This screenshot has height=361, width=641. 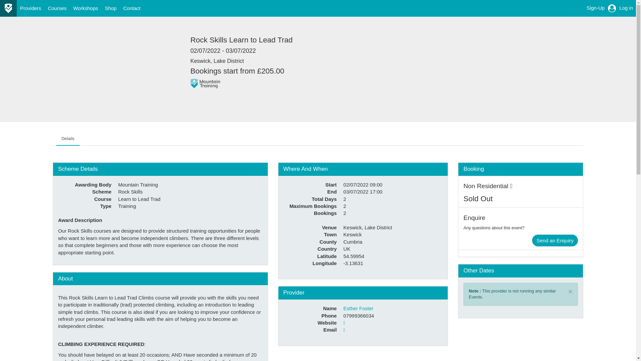 What do you see at coordinates (236, 99) in the screenshot?
I see `Share via Email` at bounding box center [236, 99].